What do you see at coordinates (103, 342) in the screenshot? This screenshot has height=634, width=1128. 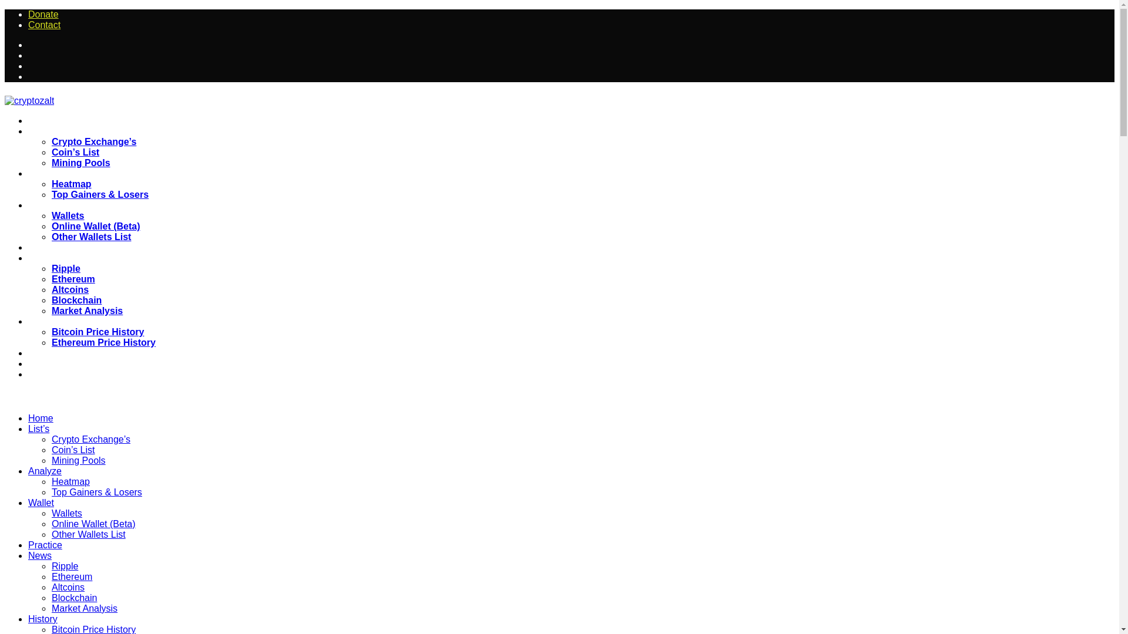 I see `Ethereum Price History` at bounding box center [103, 342].